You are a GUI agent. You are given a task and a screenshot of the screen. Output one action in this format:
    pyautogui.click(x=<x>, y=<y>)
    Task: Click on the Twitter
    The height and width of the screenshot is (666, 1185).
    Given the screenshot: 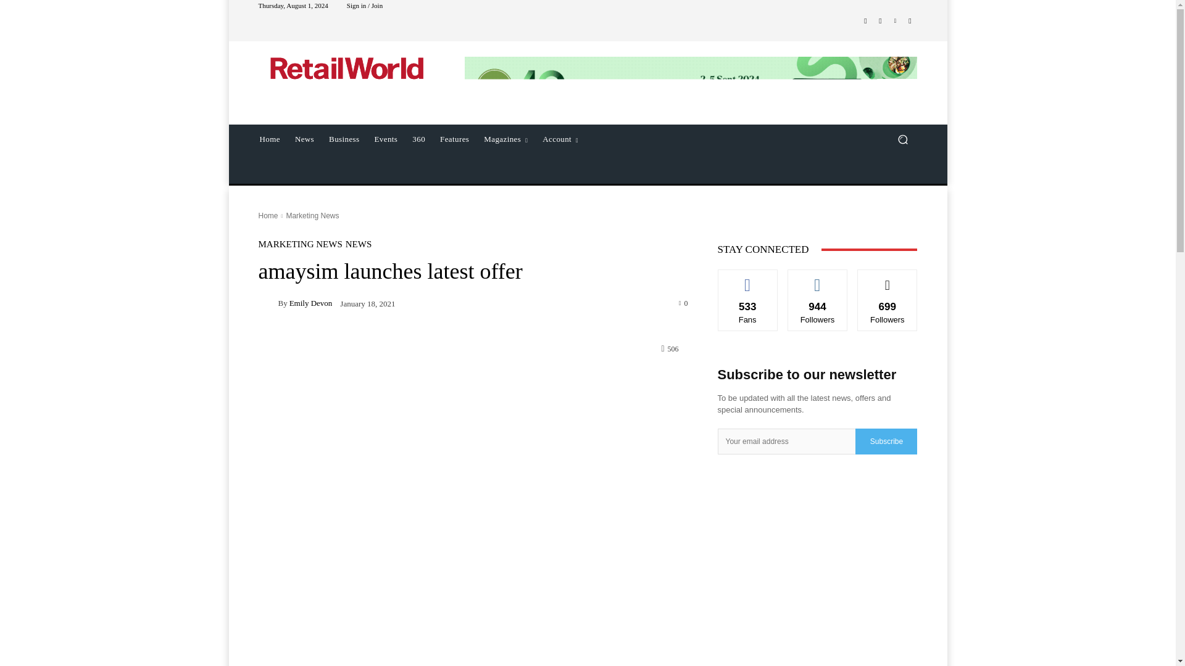 What is the action you would take?
    pyautogui.click(x=910, y=21)
    